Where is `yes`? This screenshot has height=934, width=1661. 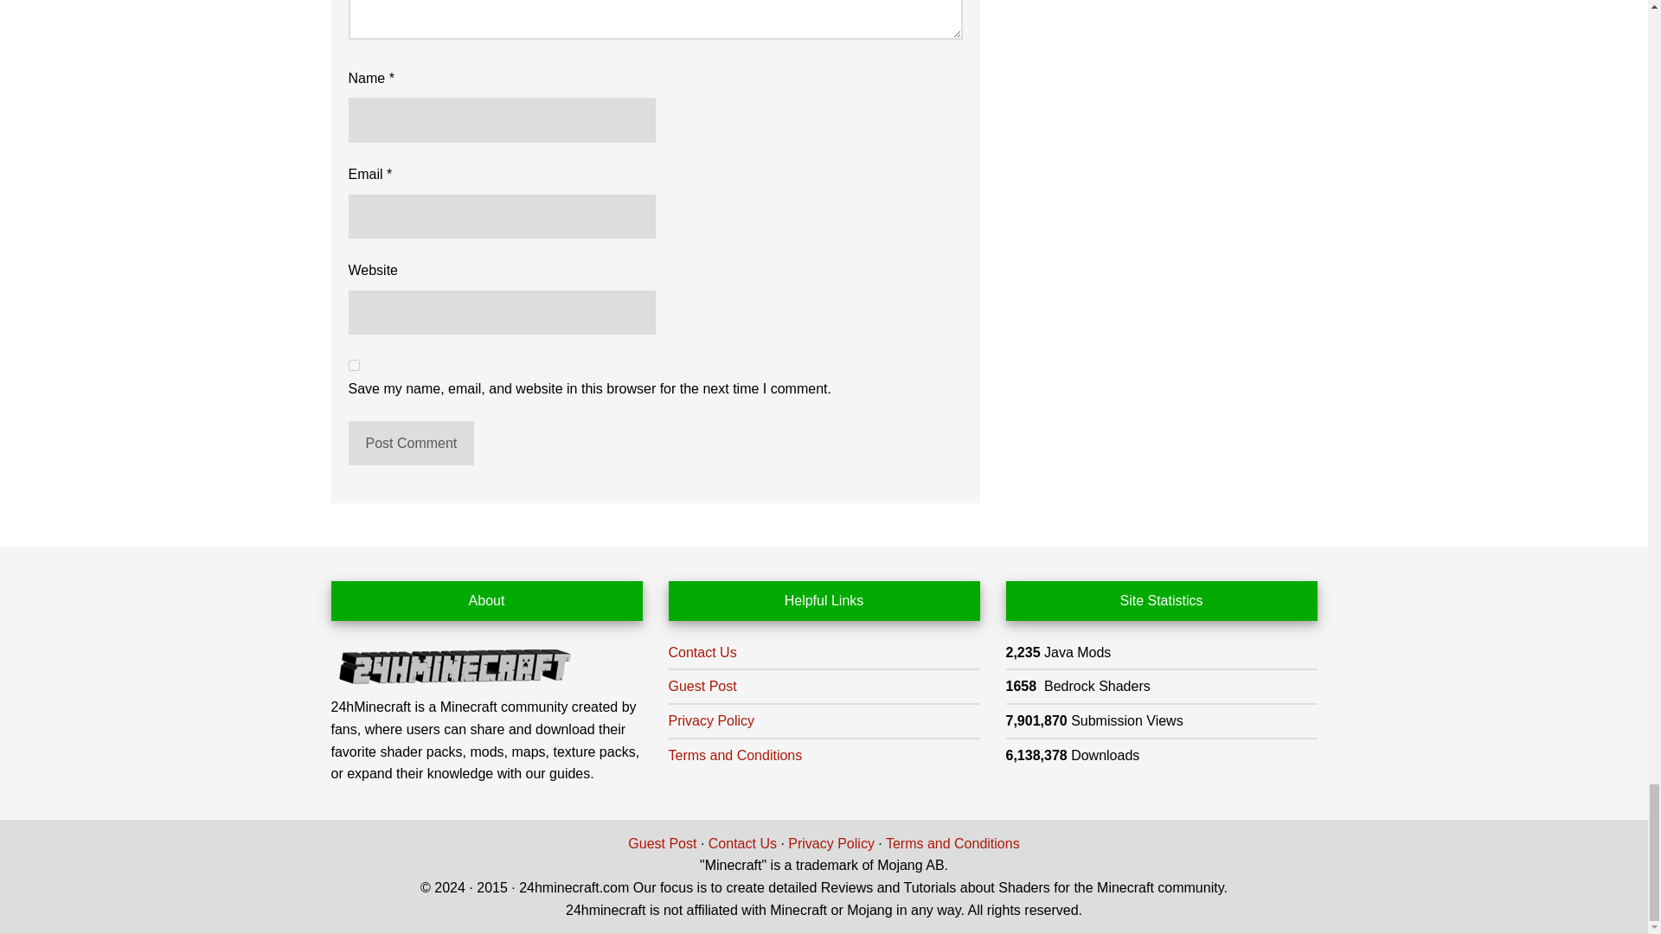
yes is located at coordinates (353, 365).